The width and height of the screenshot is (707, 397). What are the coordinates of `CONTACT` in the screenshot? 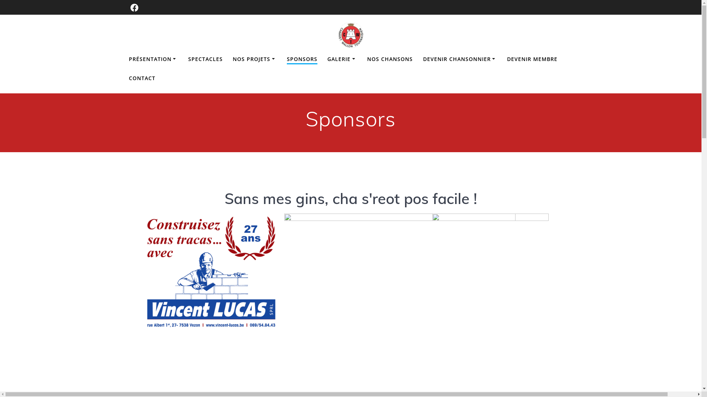 It's located at (142, 78).